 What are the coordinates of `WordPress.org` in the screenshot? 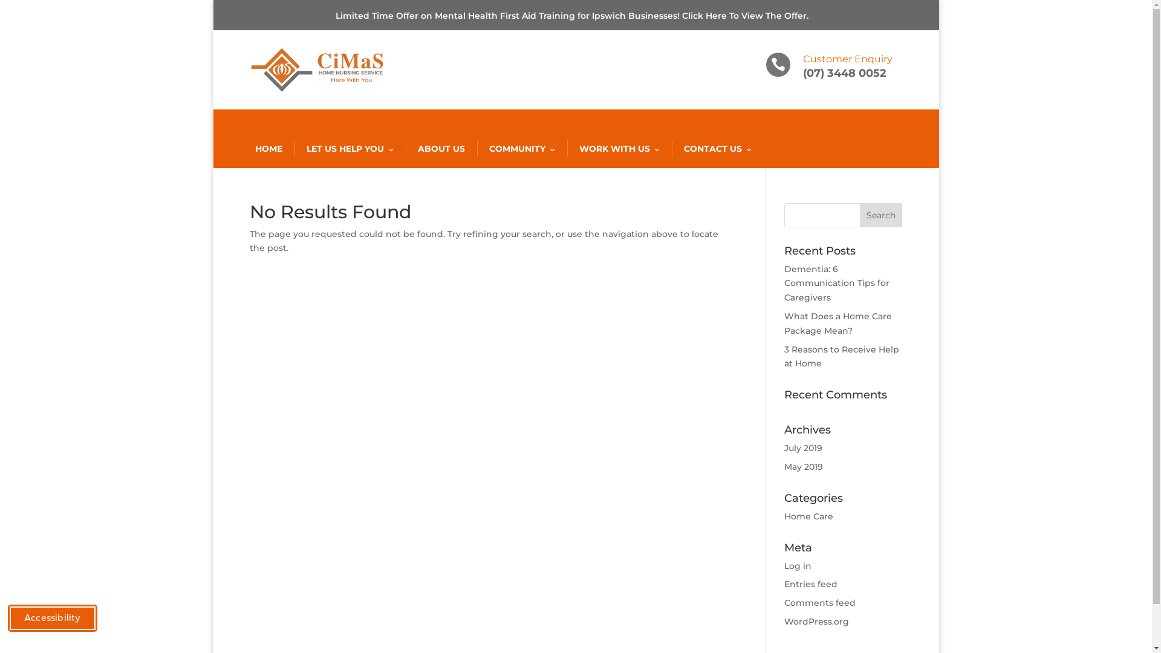 It's located at (816, 622).